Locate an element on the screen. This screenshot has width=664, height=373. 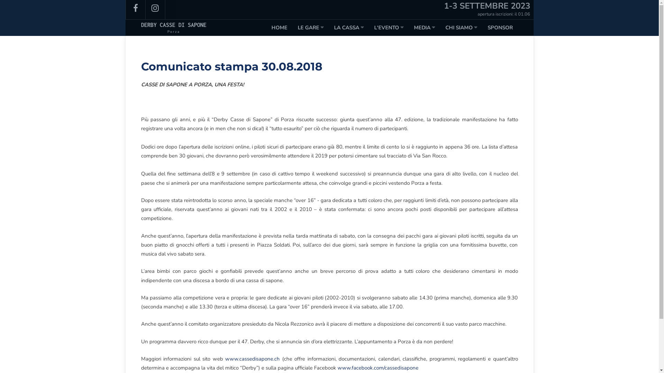
MEDIA is located at coordinates (424, 28).